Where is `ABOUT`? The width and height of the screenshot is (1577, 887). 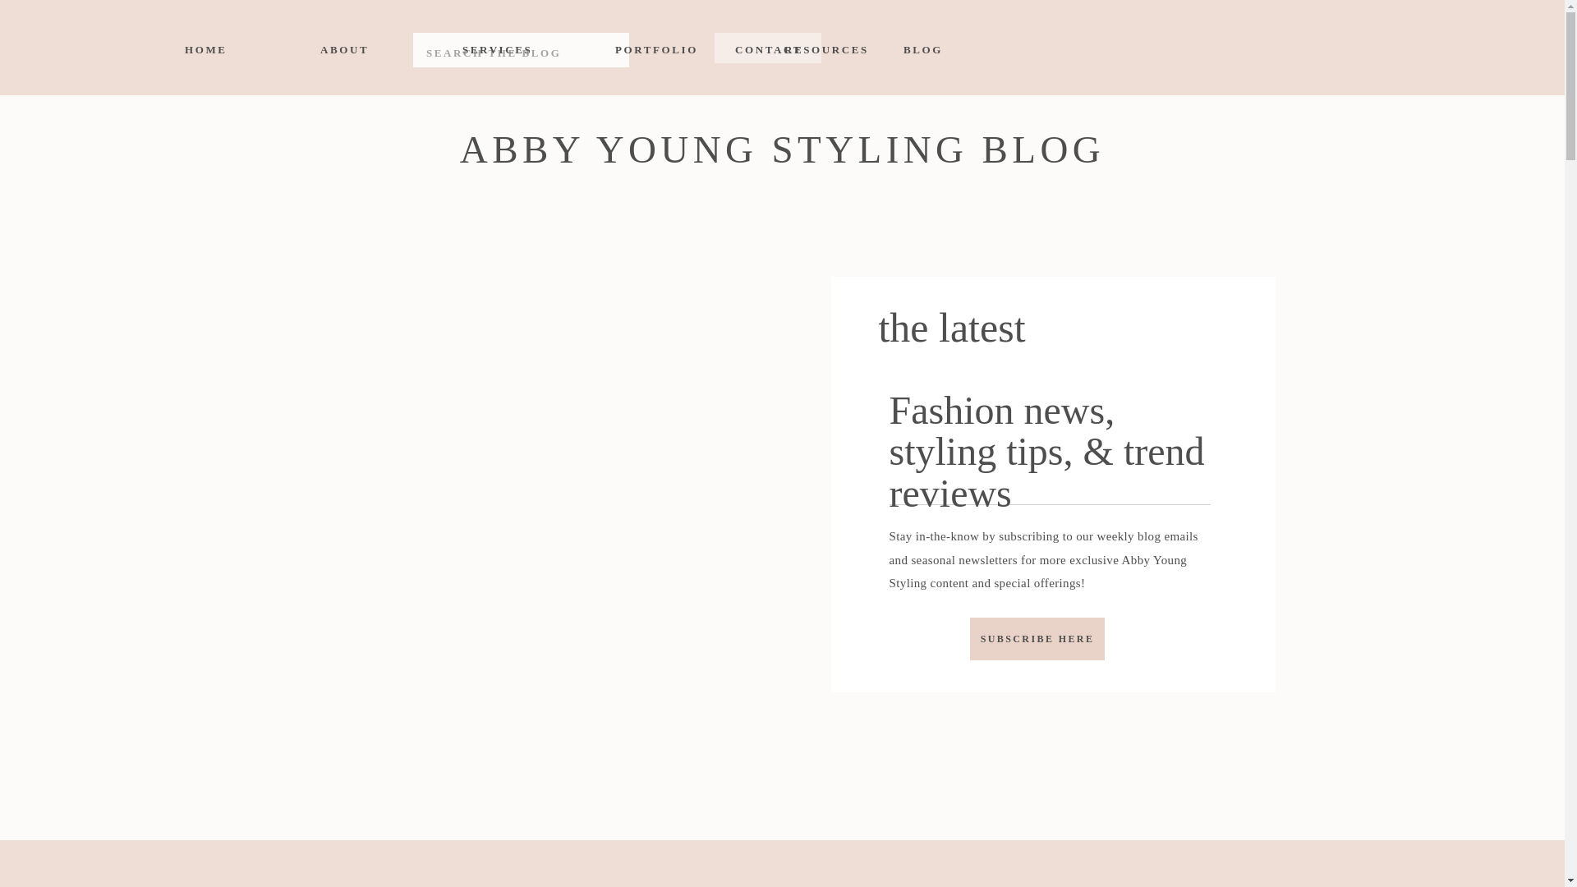
ABOUT is located at coordinates (337, 47).